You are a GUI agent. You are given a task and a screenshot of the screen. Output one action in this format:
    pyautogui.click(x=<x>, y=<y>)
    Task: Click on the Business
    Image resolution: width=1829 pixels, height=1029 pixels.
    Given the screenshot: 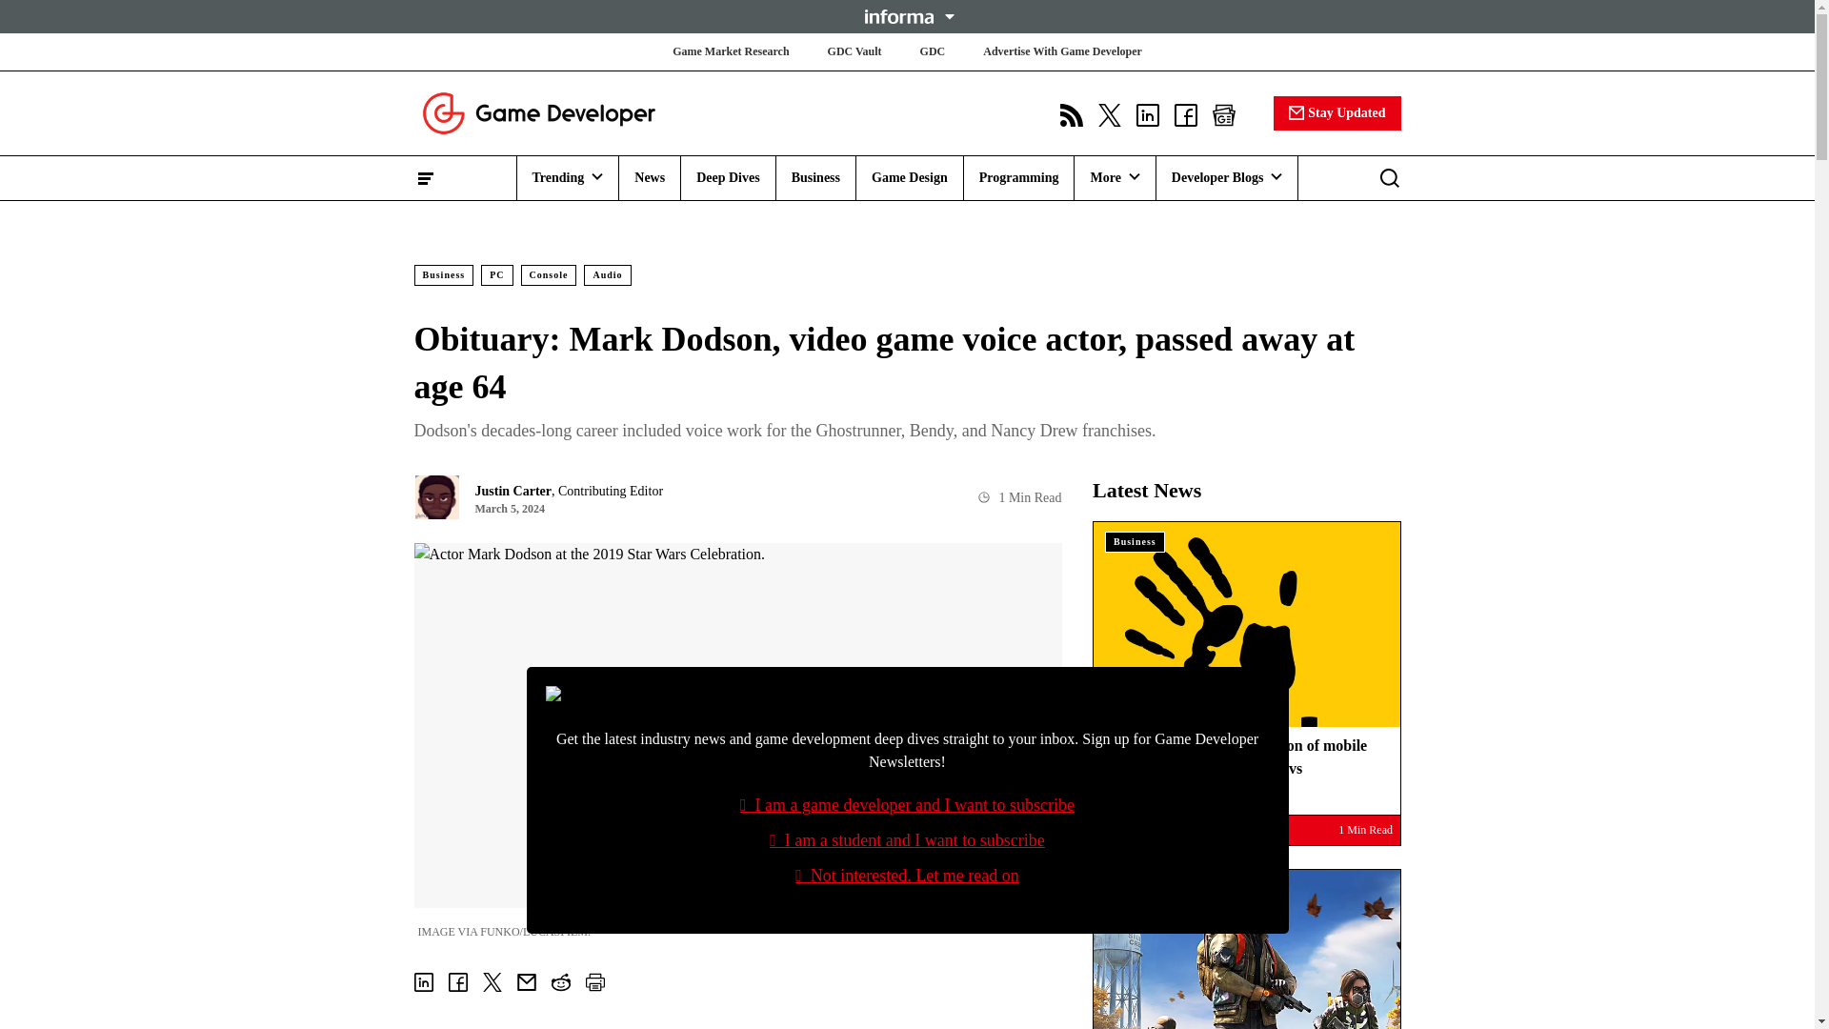 What is the action you would take?
    pyautogui.click(x=815, y=177)
    